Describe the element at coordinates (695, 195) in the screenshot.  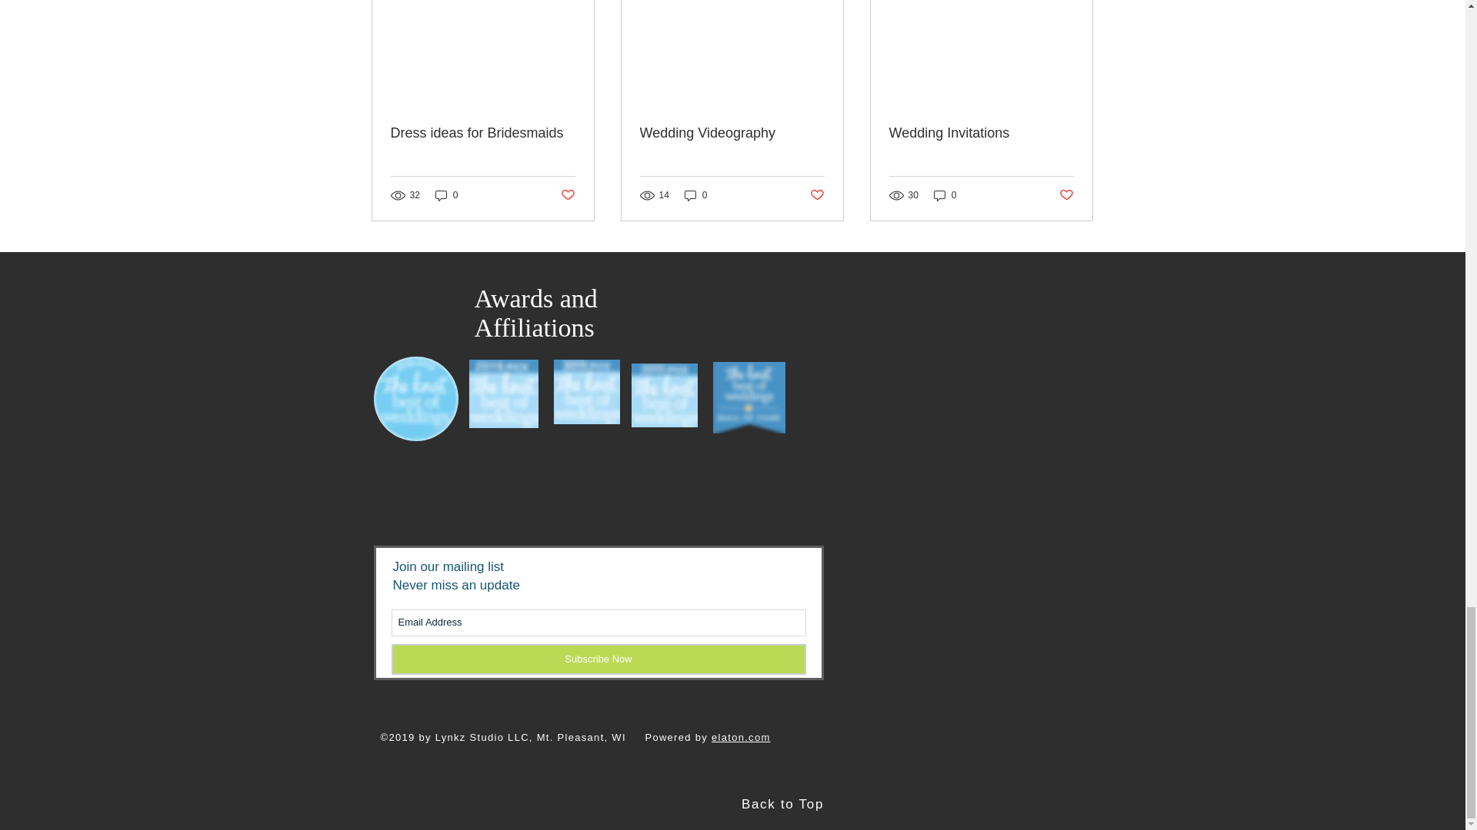
I see `0` at that location.